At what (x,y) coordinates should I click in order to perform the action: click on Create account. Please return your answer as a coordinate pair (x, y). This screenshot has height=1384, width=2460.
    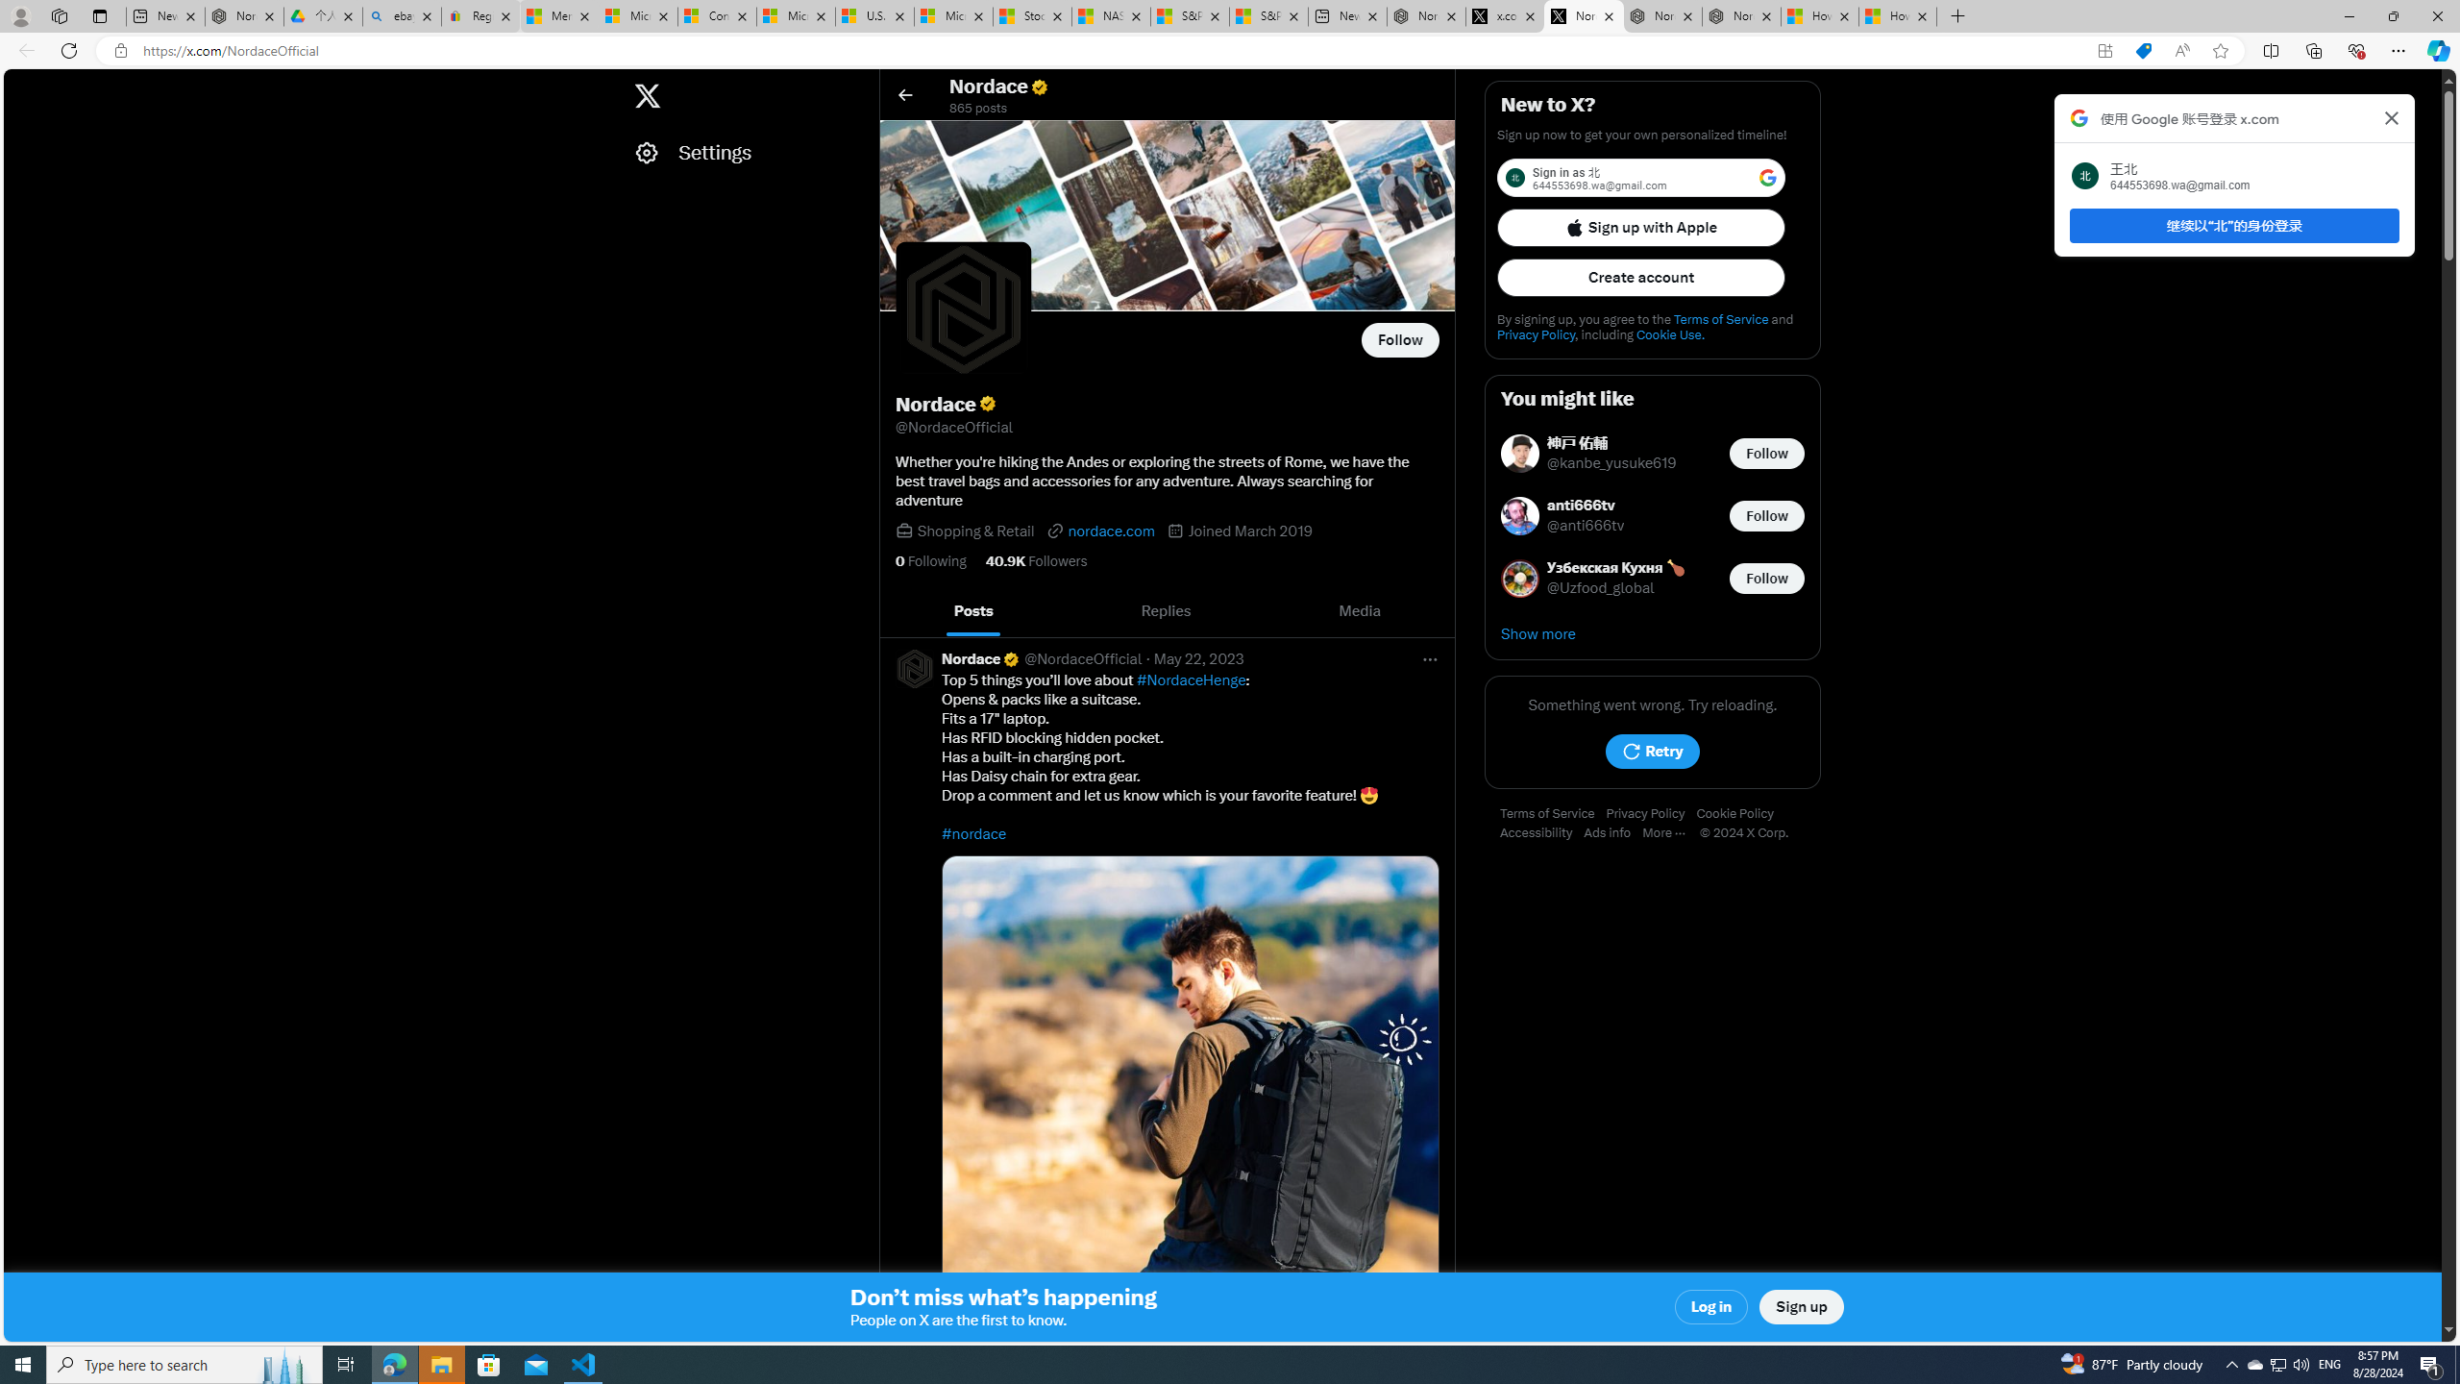
    Looking at the image, I should click on (1641, 278).